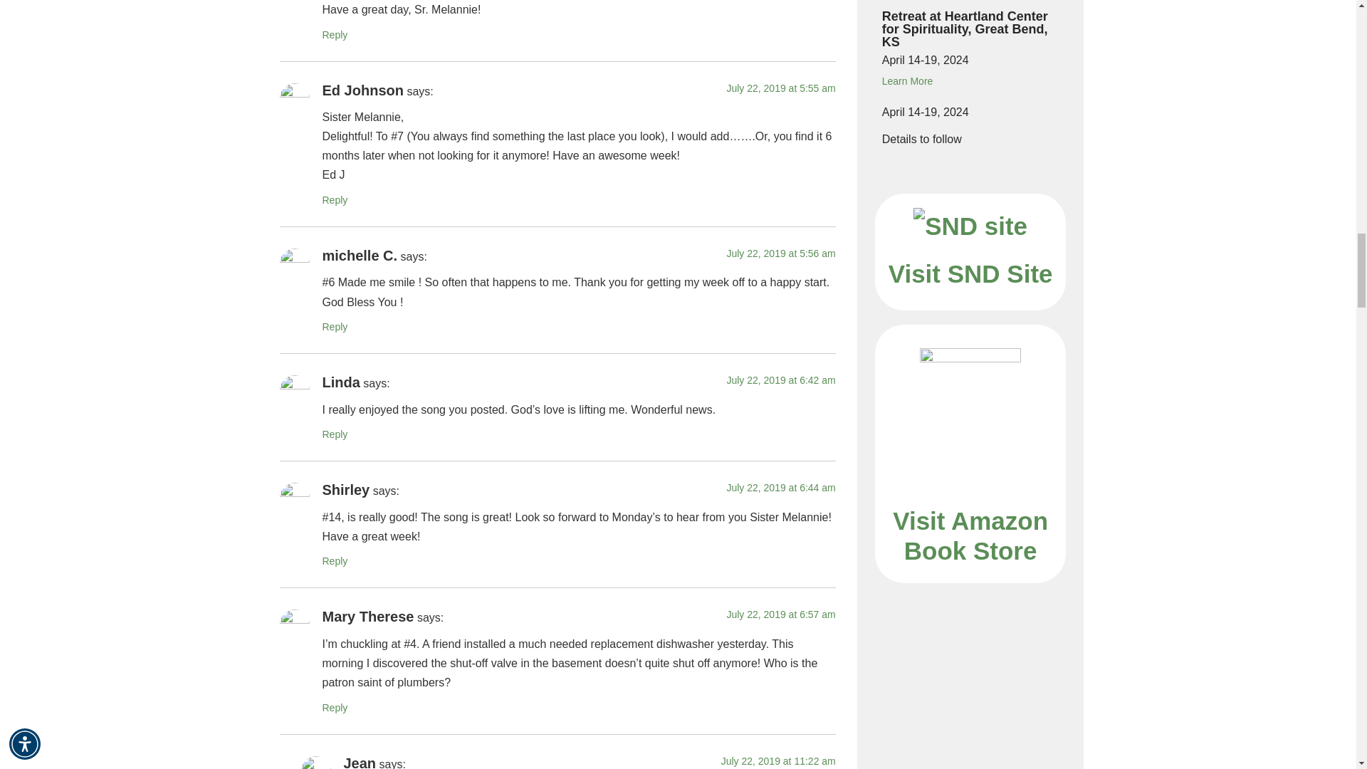 The image size is (1367, 769). I want to click on July 22, 2019 at 6:42 am, so click(780, 380).